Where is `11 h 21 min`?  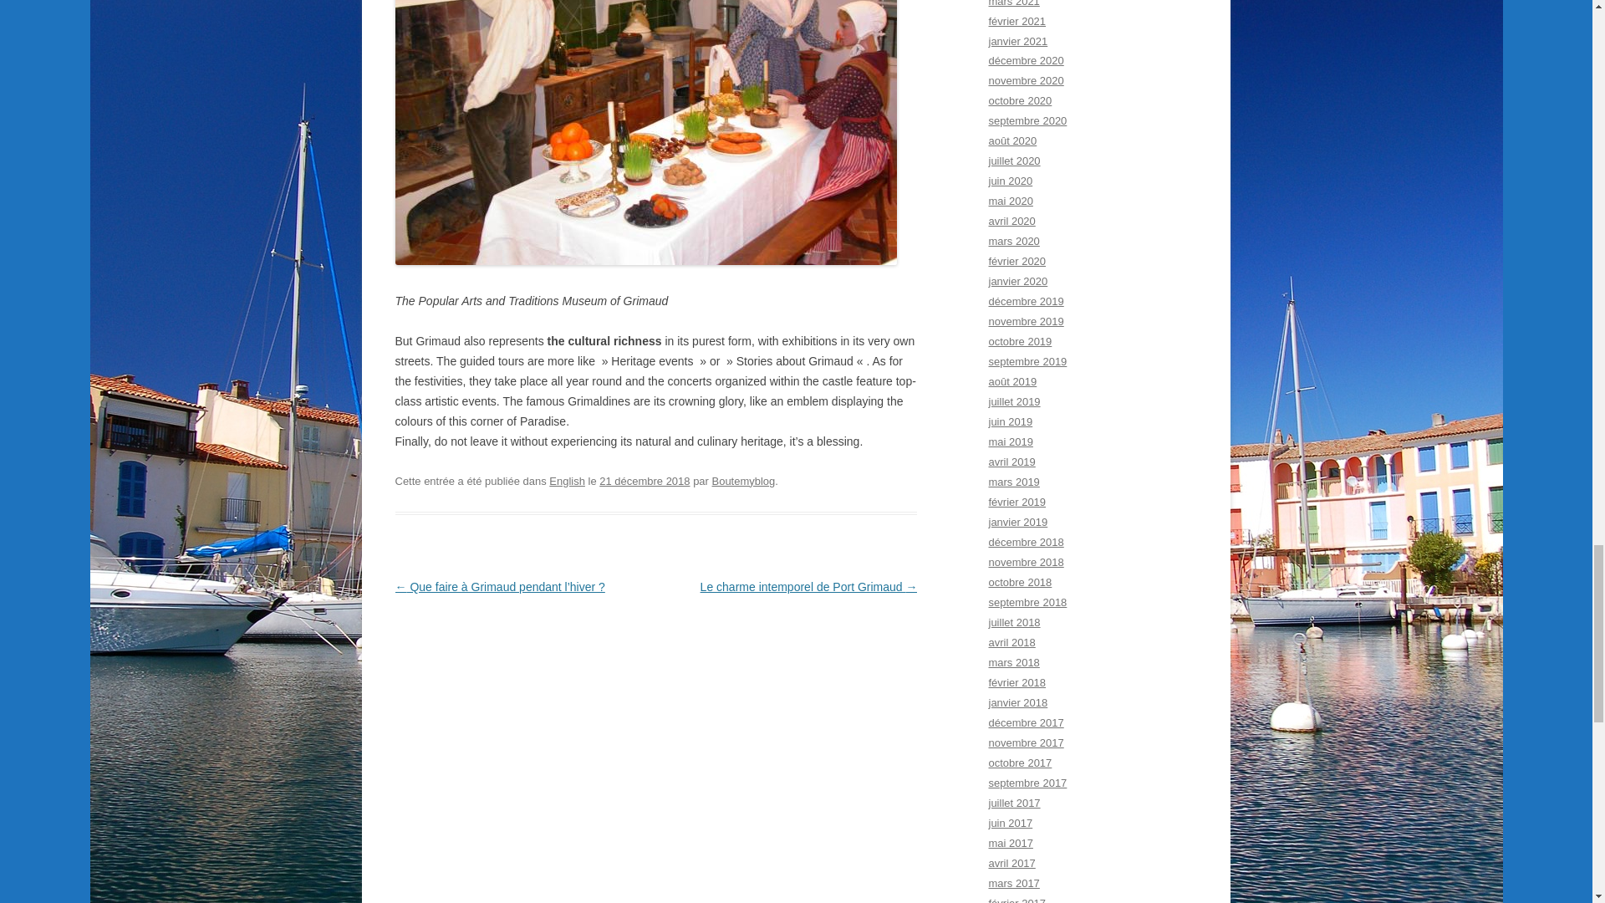 11 h 21 min is located at coordinates (644, 482).